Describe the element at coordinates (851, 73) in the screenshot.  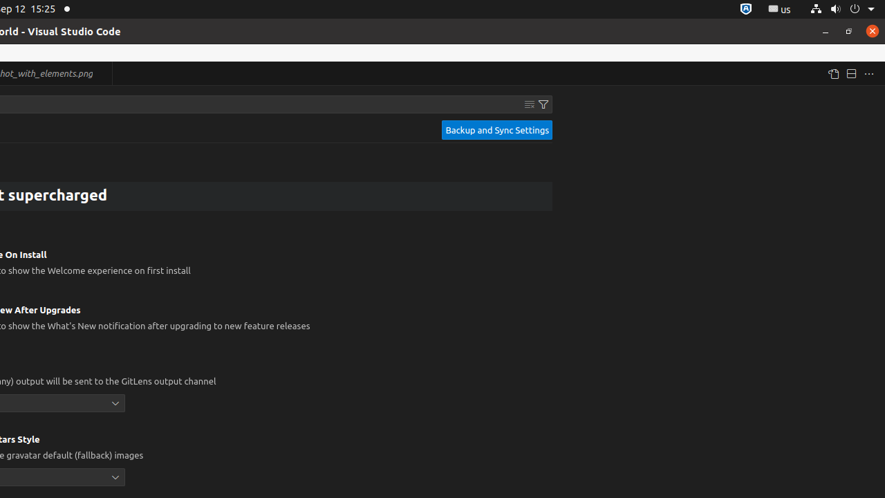
I see `Split Editor Right (Ctrl+\) [Alt] Split Editor Down` at that location.